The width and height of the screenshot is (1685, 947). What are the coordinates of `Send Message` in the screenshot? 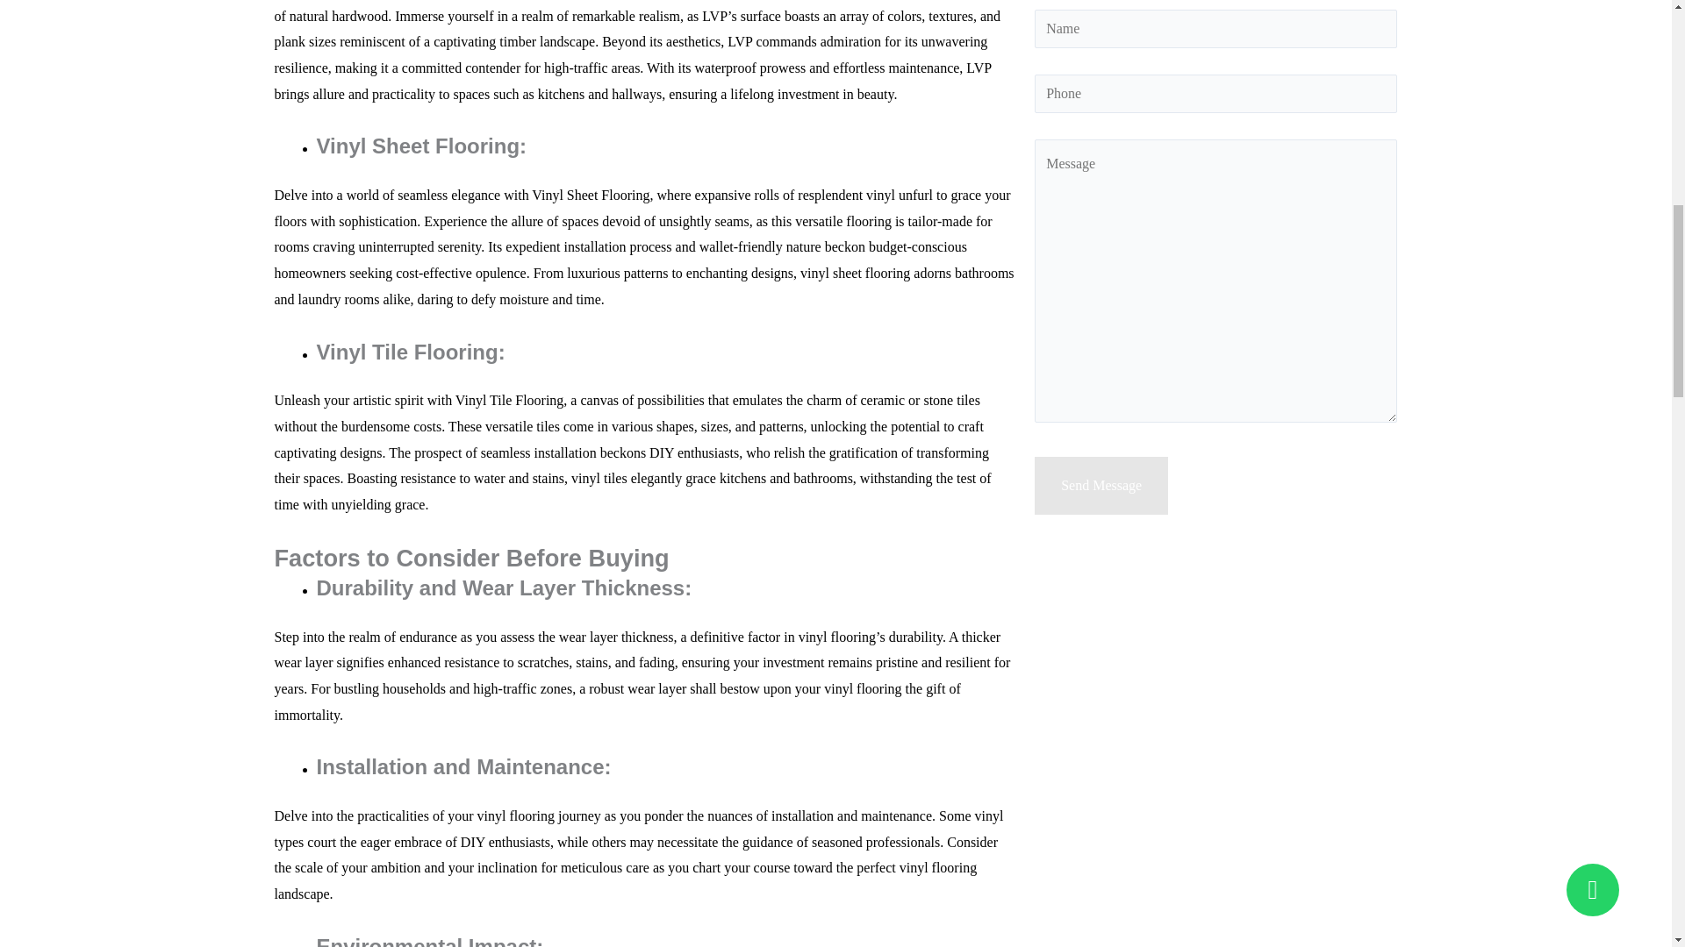 It's located at (1101, 486).